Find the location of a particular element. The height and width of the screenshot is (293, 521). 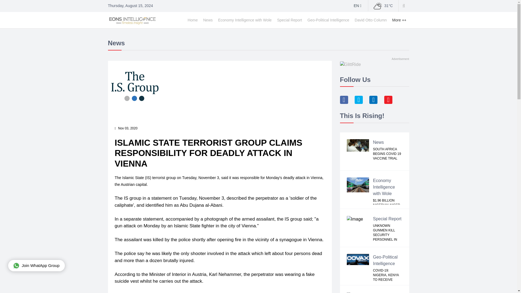

David Otto Column is located at coordinates (371, 20).